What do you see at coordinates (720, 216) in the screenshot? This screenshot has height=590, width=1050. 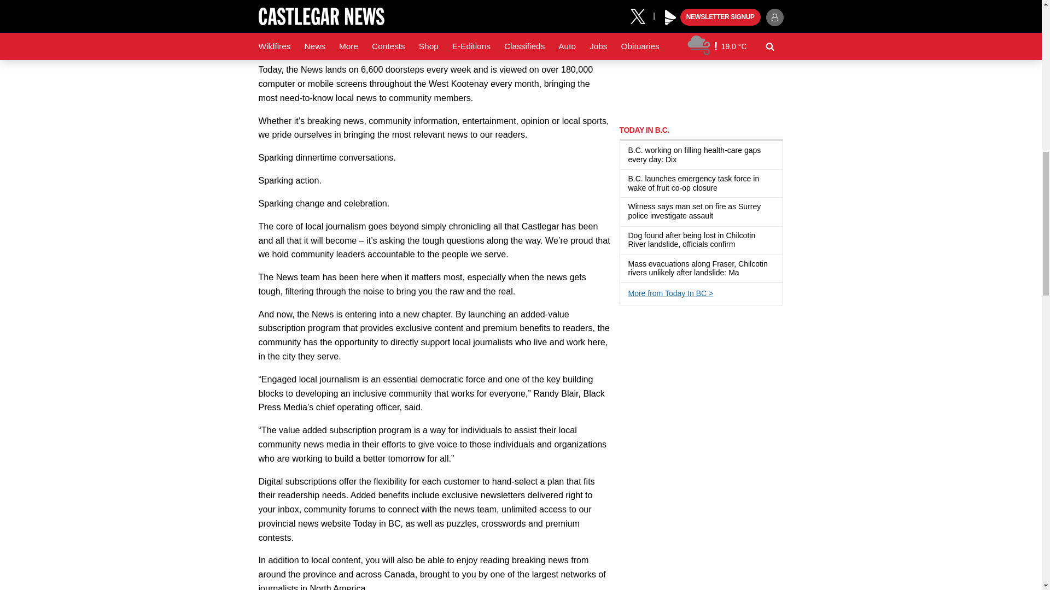 I see `Has a gallery` at bounding box center [720, 216].